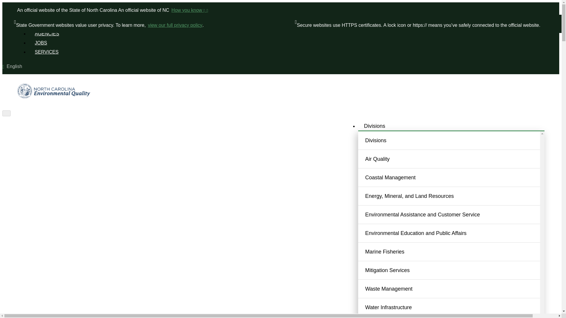 This screenshot has height=318, width=566. What do you see at coordinates (41, 43) in the screenshot?
I see `JOBS` at bounding box center [41, 43].